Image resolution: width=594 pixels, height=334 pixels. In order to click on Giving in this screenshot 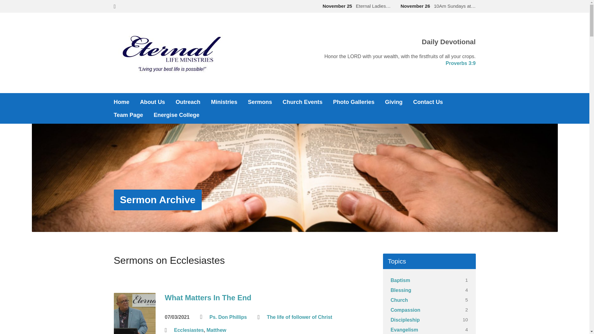, I will do `click(394, 102)`.